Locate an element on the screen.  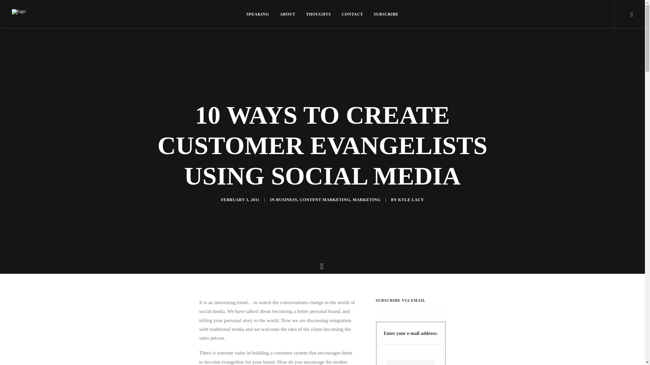
KYLE LACY is located at coordinates (411, 200).